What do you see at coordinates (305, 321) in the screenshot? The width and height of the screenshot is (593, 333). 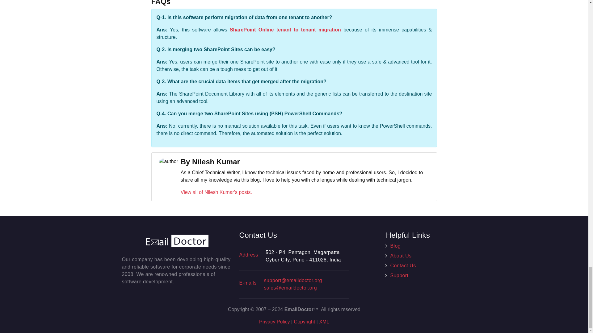 I see `Copyright` at bounding box center [305, 321].